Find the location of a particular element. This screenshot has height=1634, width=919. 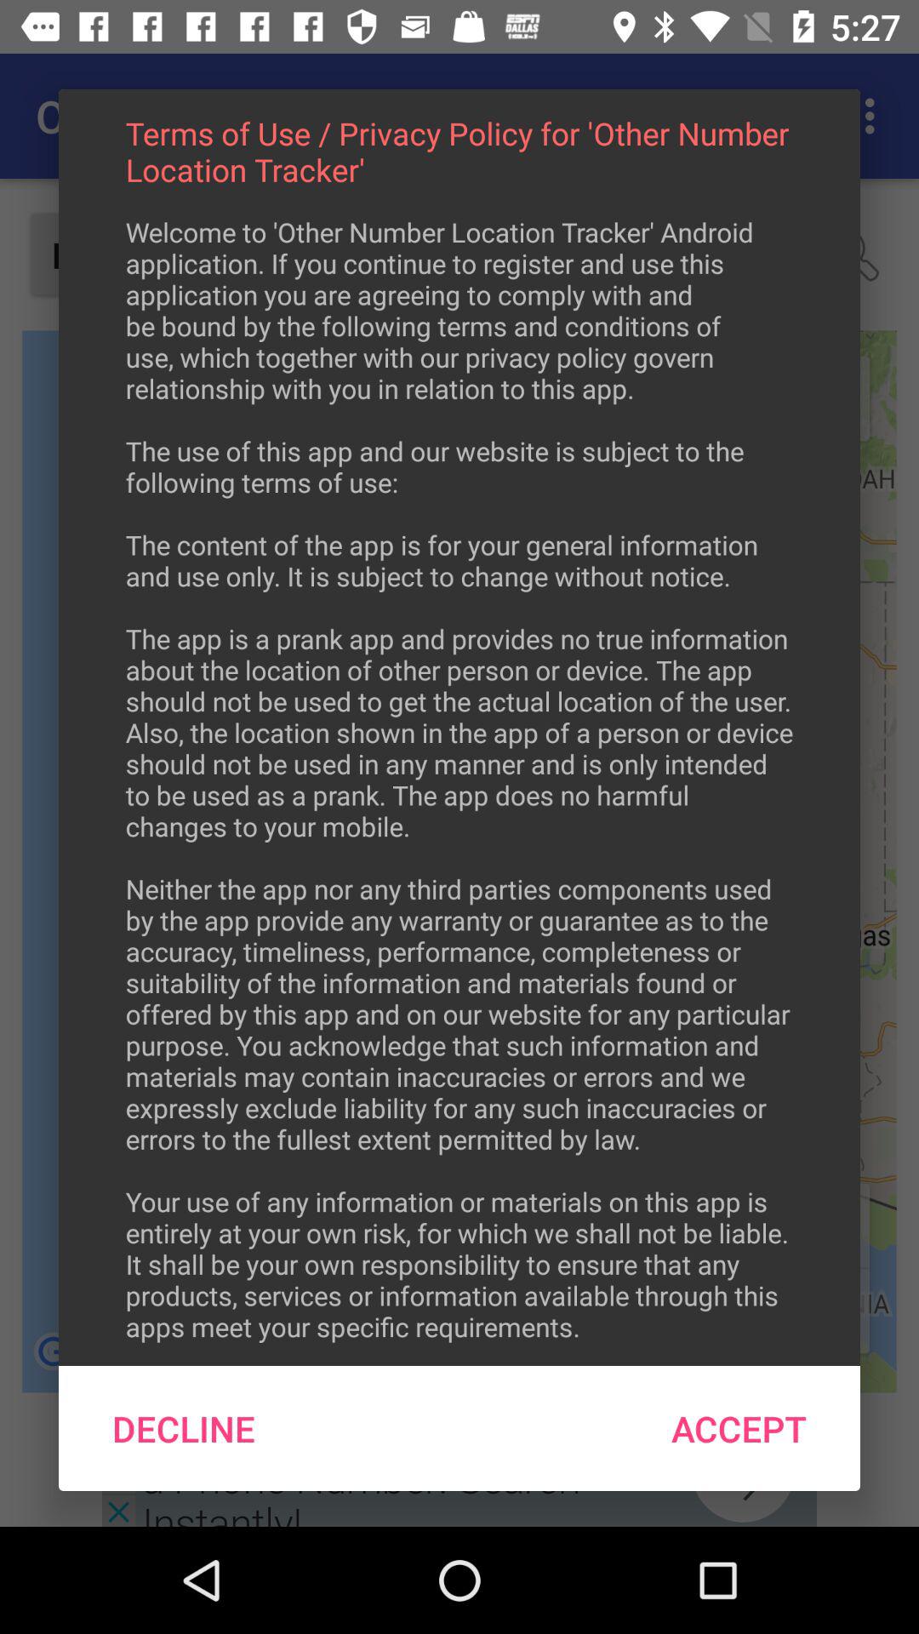

open decline at the bottom left corner is located at coordinates (184, 1428).